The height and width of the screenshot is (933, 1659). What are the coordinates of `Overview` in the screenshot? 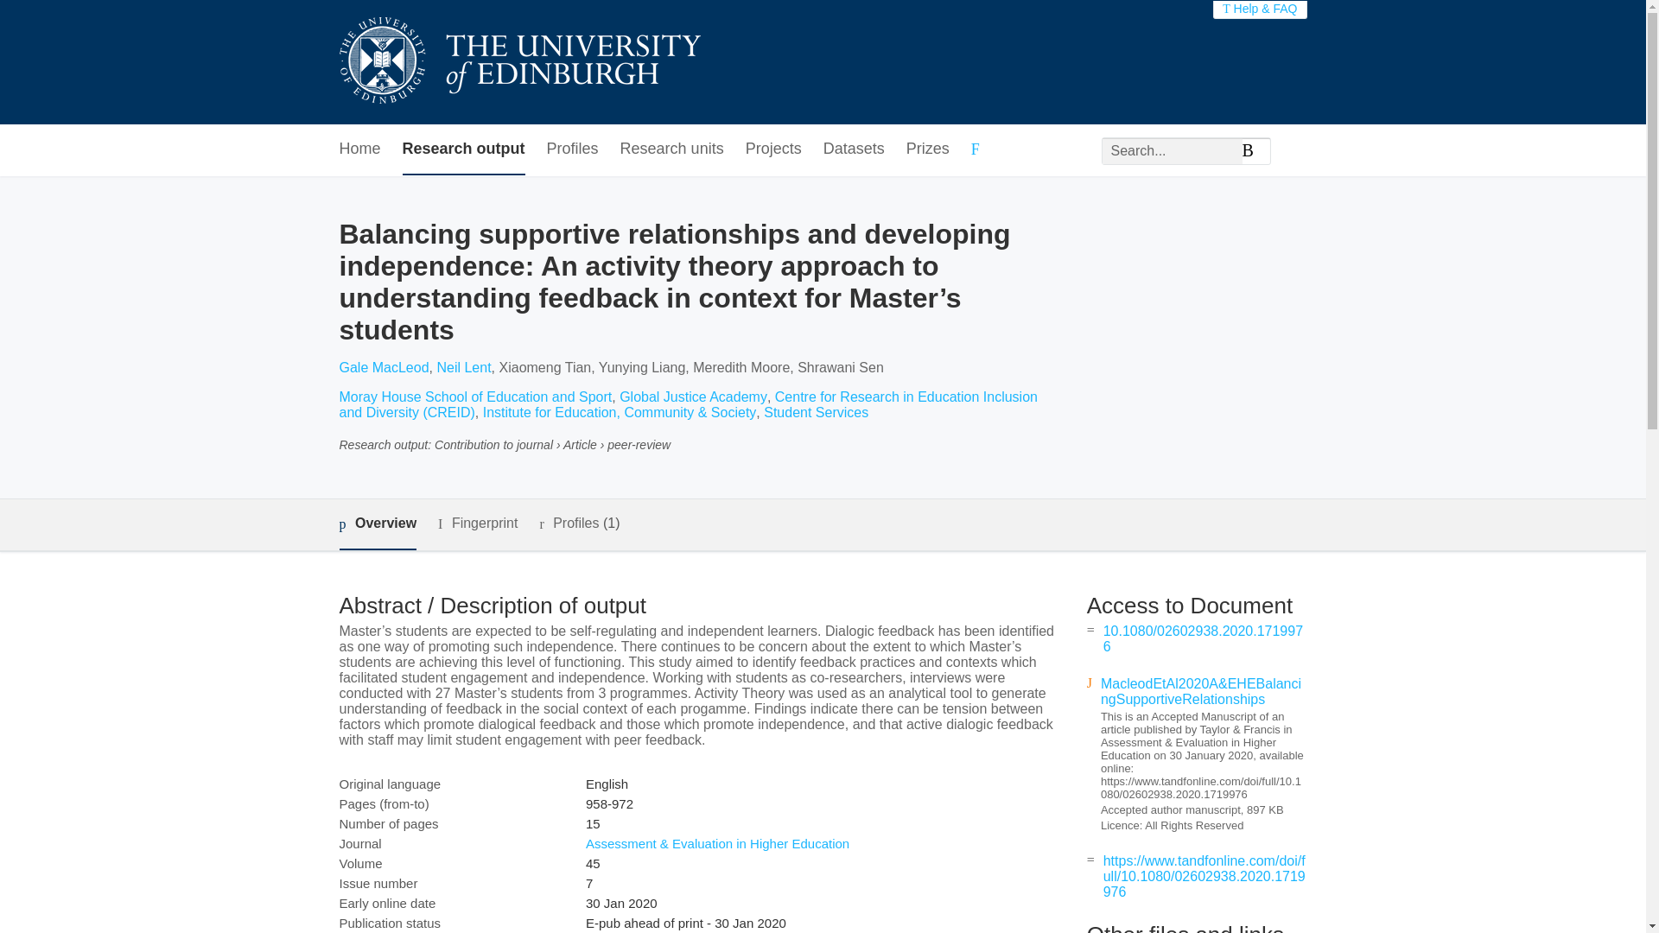 It's located at (377, 524).